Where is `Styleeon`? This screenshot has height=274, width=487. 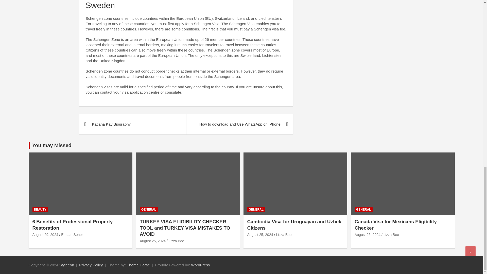 Styleeon is located at coordinates (66, 265).